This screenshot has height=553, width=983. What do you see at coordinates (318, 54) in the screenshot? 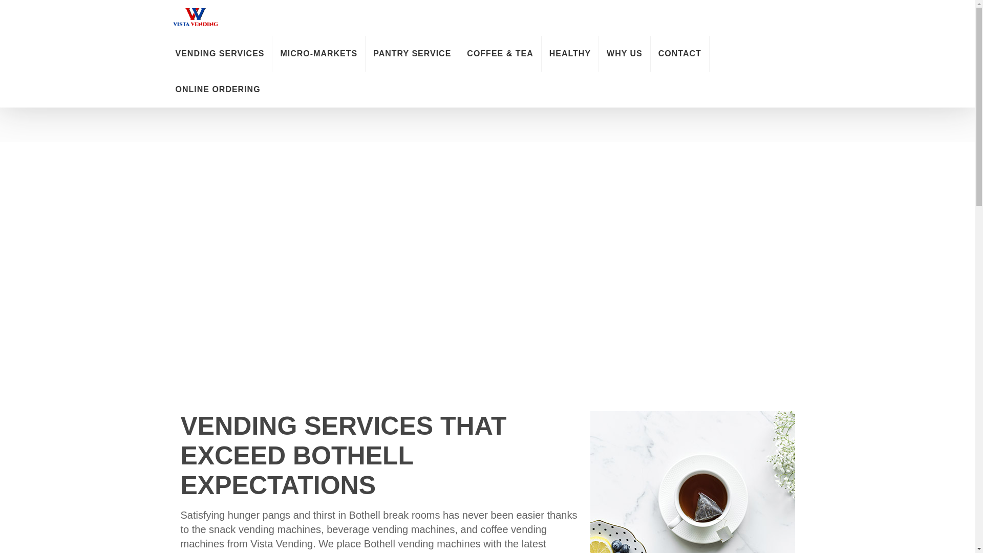
I see `MICRO-MARKETS` at bounding box center [318, 54].